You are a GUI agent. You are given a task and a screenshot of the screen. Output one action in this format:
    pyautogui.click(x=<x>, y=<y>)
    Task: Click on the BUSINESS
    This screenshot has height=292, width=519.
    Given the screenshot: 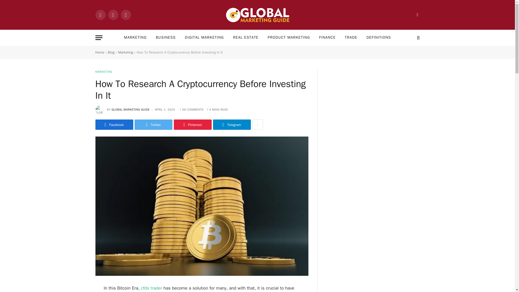 What is the action you would take?
    pyautogui.click(x=166, y=38)
    